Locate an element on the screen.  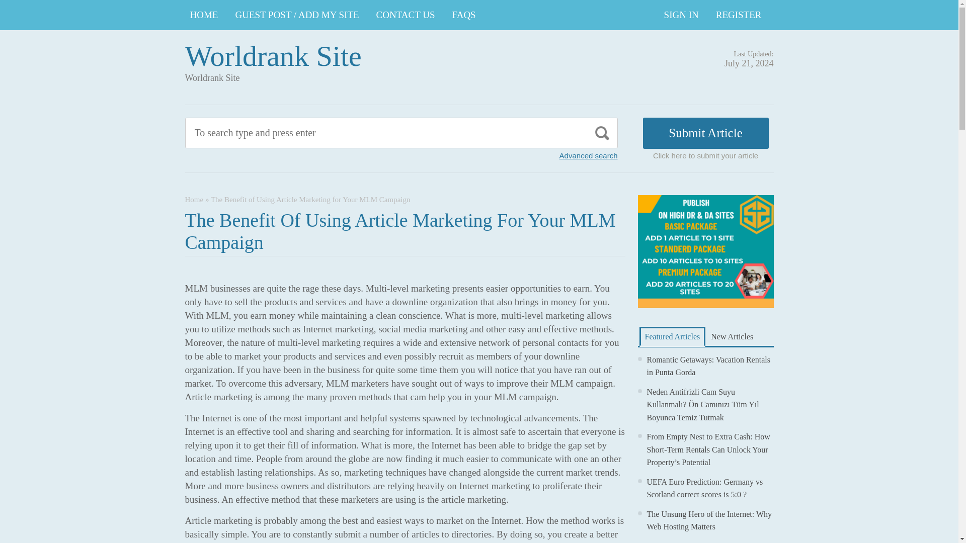
Home is located at coordinates (194, 199).